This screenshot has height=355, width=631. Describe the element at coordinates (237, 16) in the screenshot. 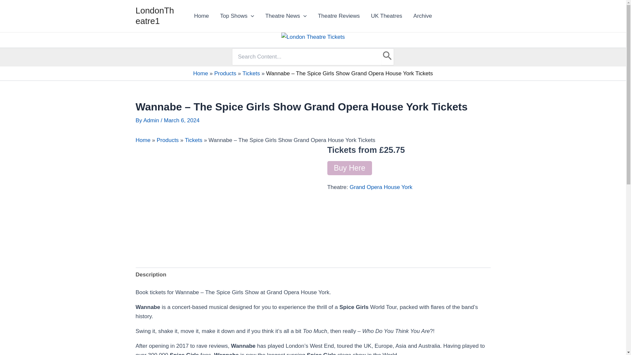

I see `Top Shows` at that location.